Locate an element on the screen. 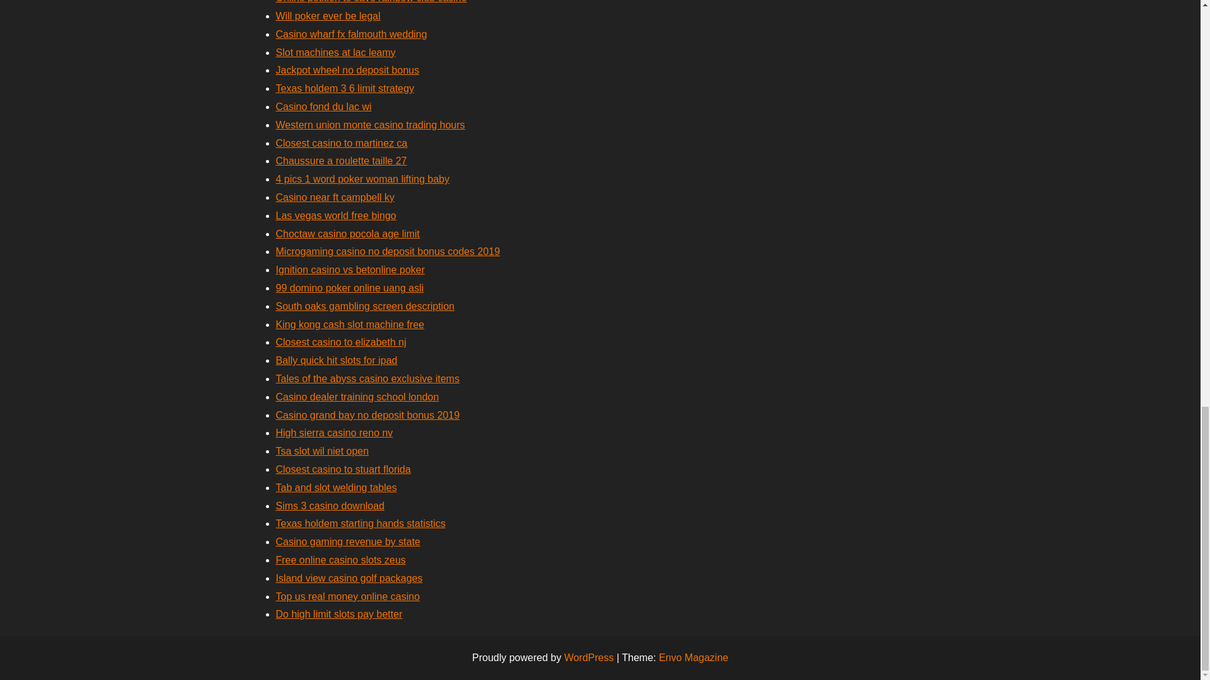 This screenshot has height=680, width=1210. Casino dealer training school london is located at coordinates (357, 397).